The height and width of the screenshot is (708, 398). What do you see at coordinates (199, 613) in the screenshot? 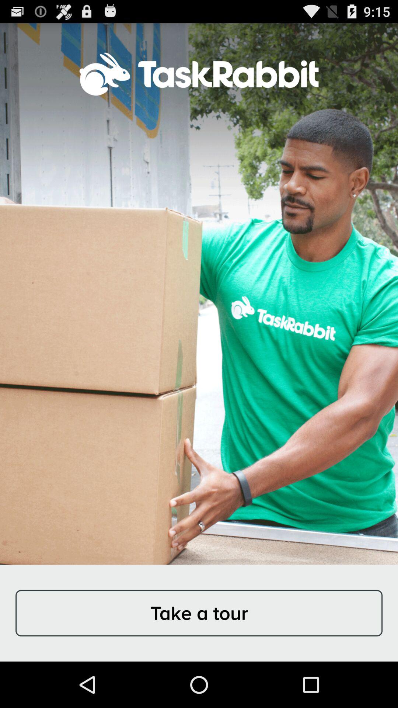
I see `launch take a tour at the bottom` at bounding box center [199, 613].